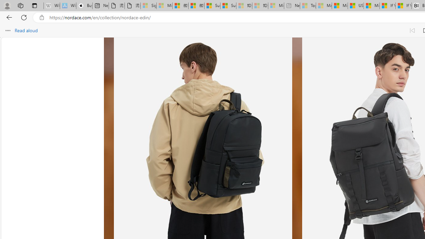 The width and height of the screenshot is (425, 239). I want to click on Microsoft Services Agreement - Sleeping, so click(164, 6).